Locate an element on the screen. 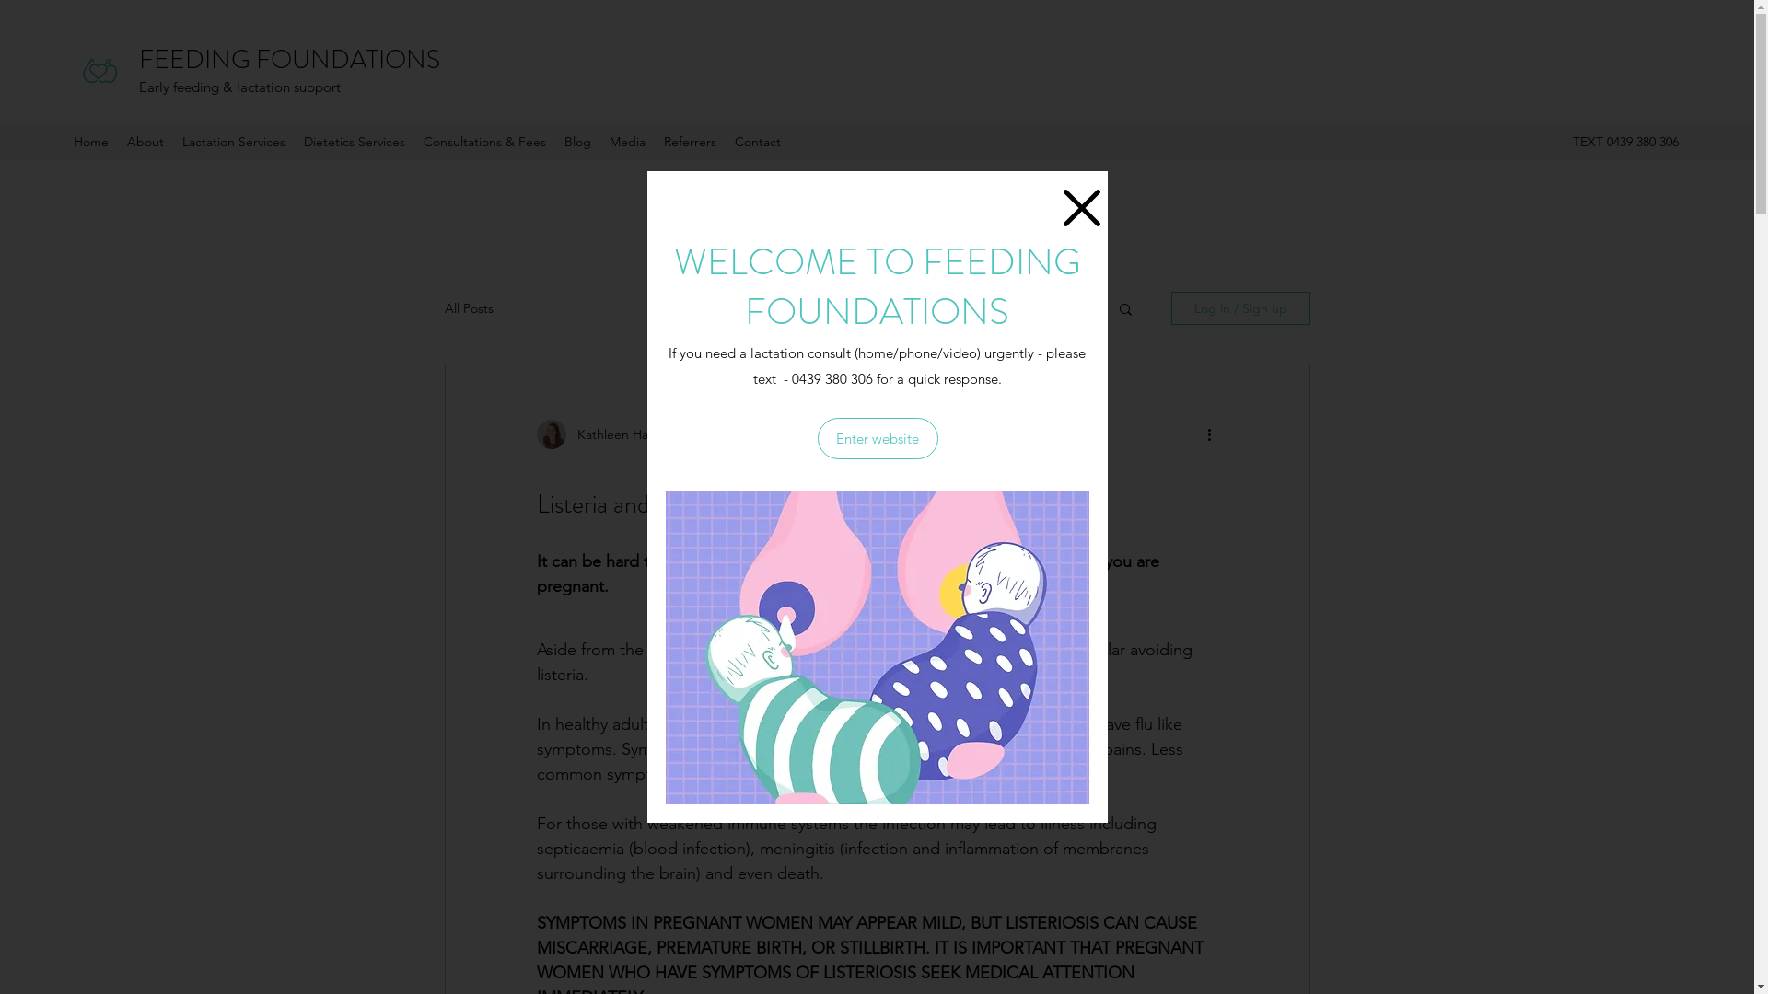  All Posts is located at coordinates (468, 308).